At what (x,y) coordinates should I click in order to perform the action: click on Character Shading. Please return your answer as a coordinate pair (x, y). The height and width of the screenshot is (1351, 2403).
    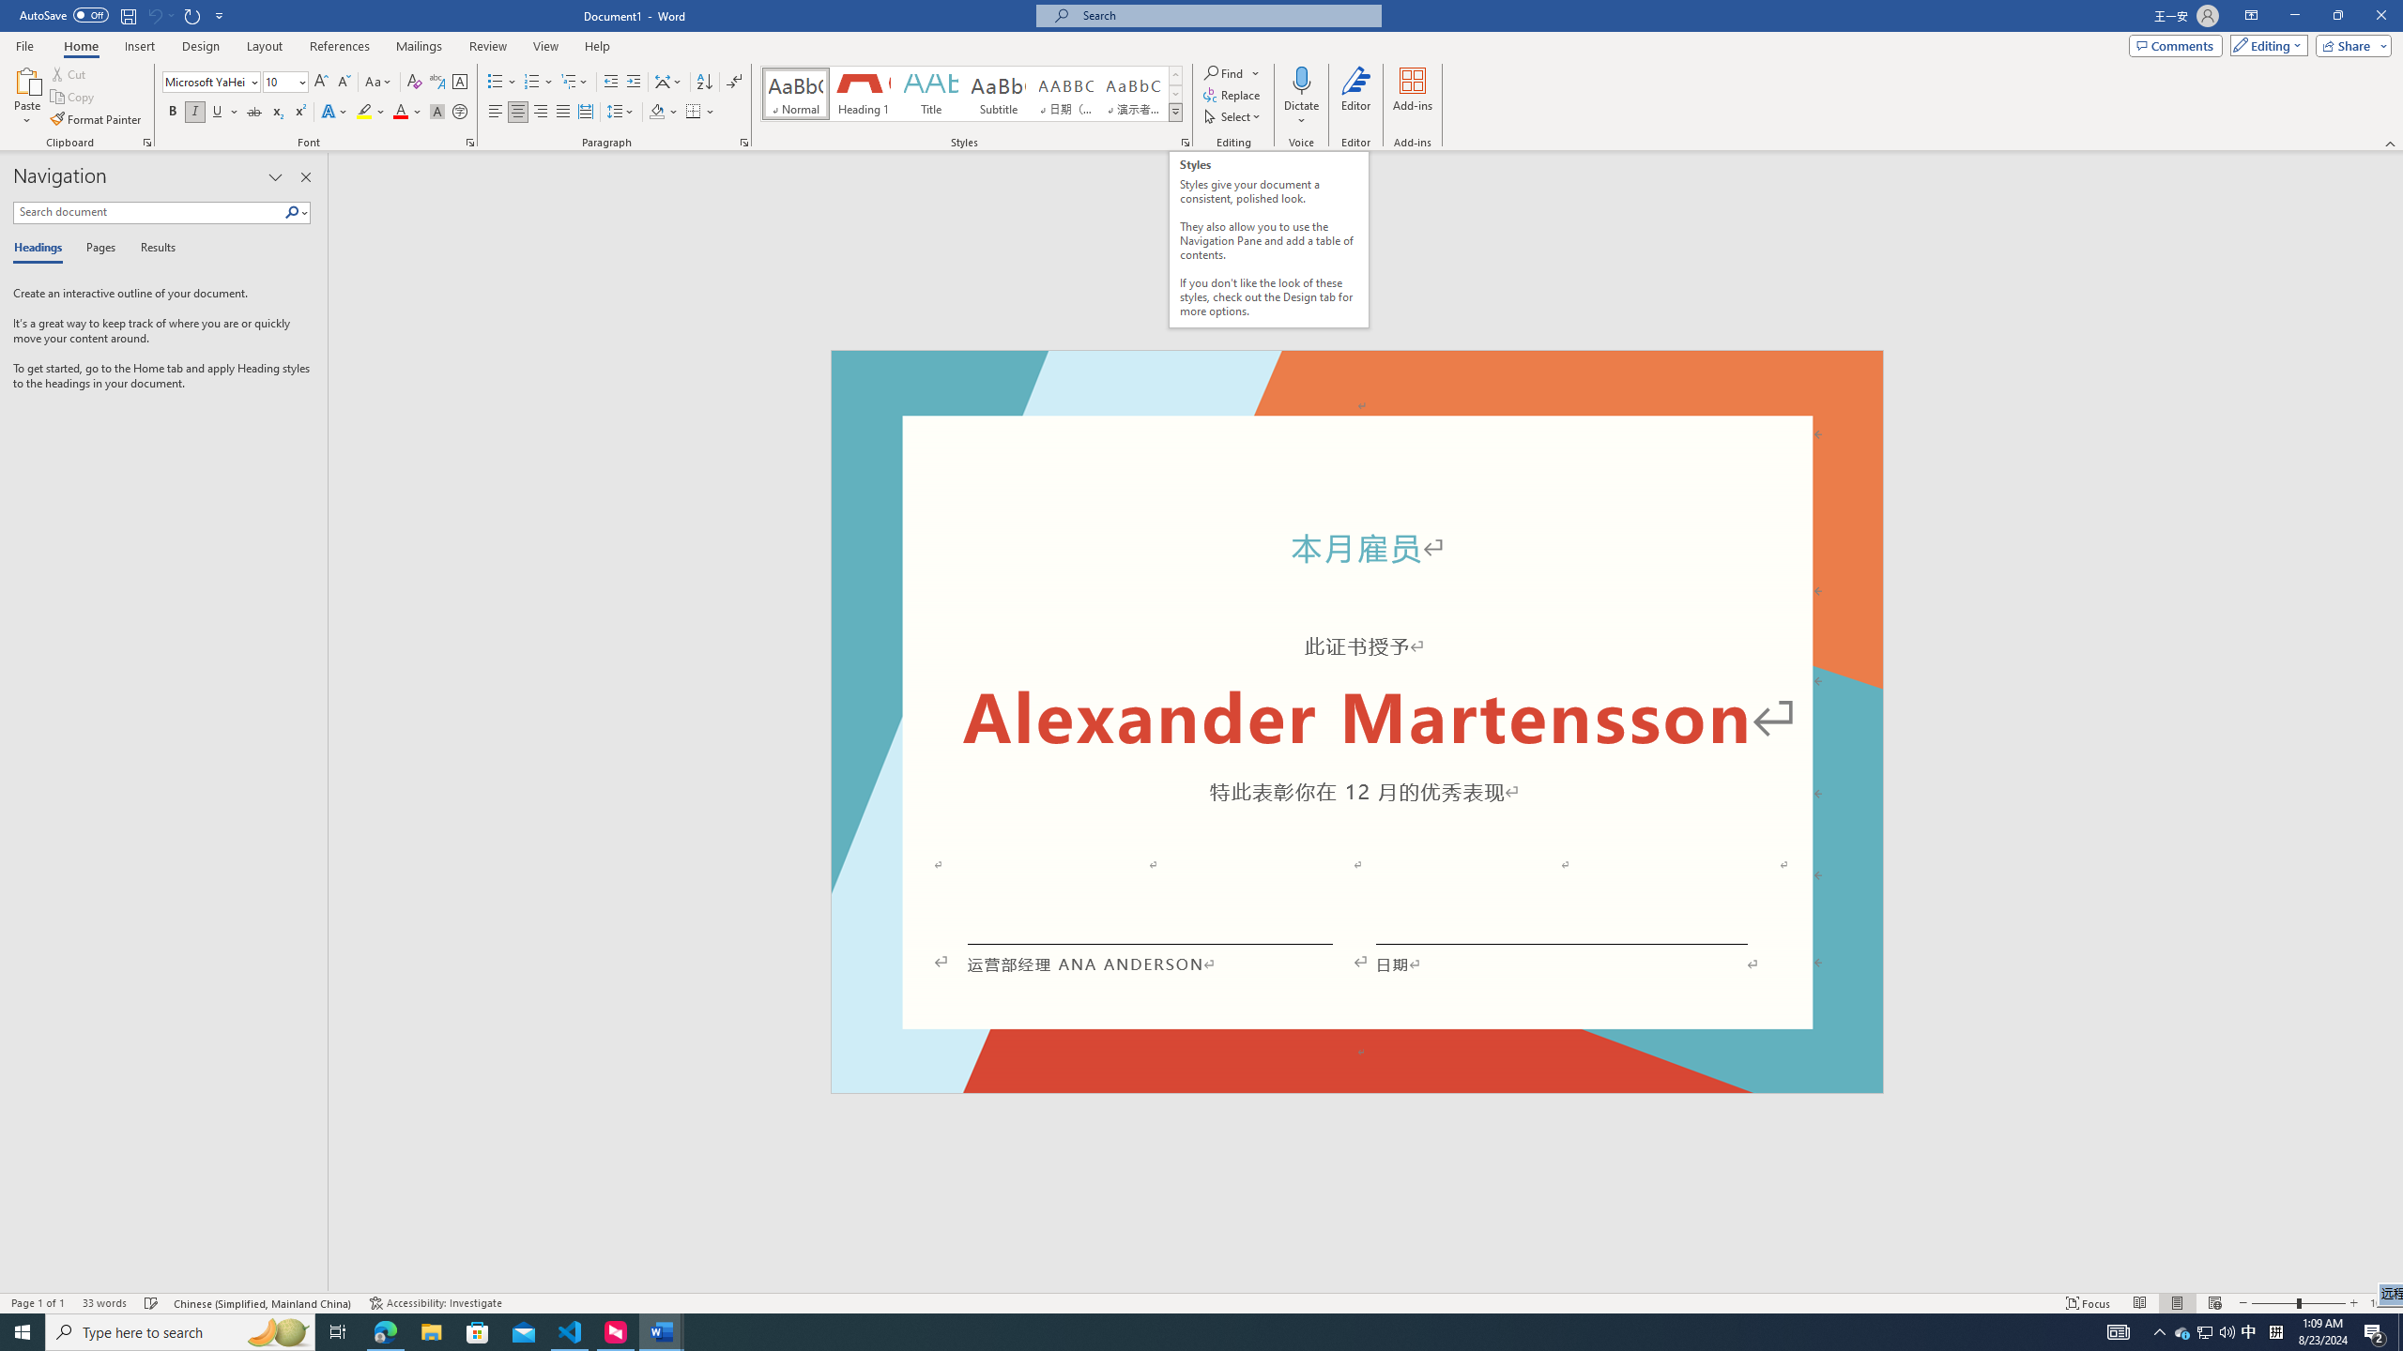
    Looking at the image, I should click on (437, 113).